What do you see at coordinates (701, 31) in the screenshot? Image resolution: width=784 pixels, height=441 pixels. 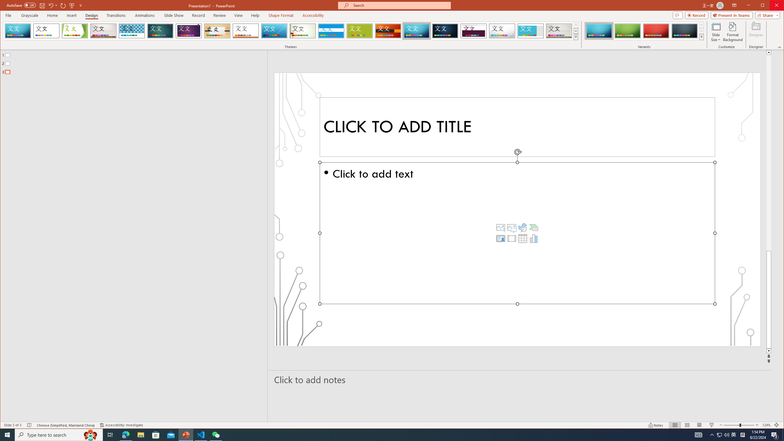 I see `Undo` at bounding box center [701, 31].